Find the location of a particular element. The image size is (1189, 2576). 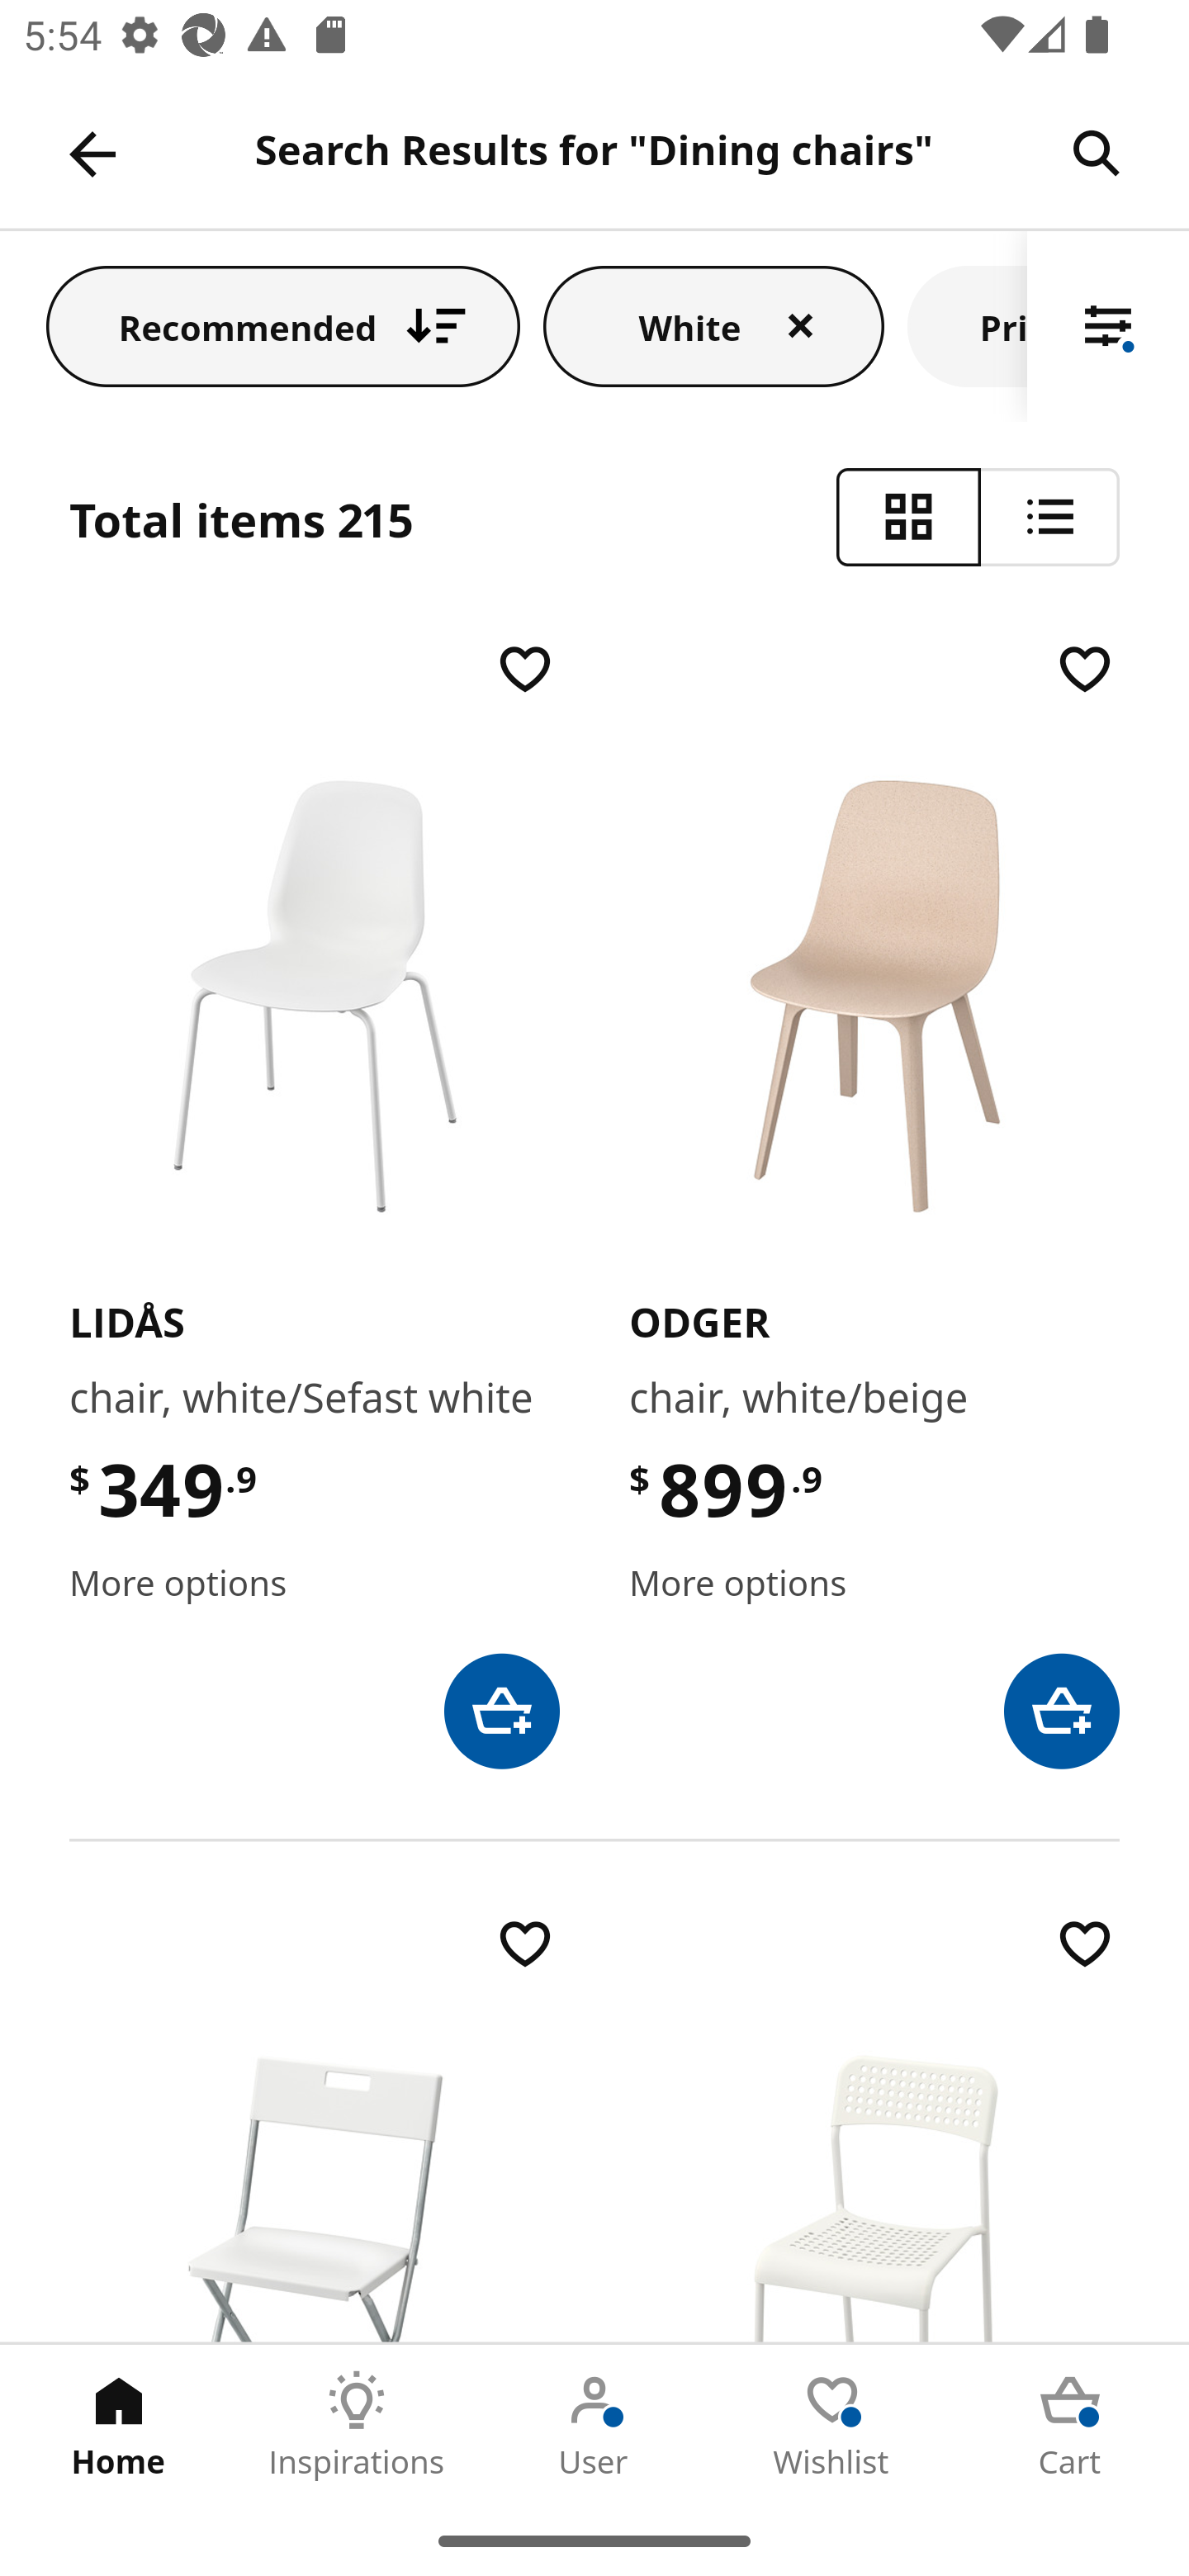

User
Tab 3 of 5 is located at coordinates (594, 2425).